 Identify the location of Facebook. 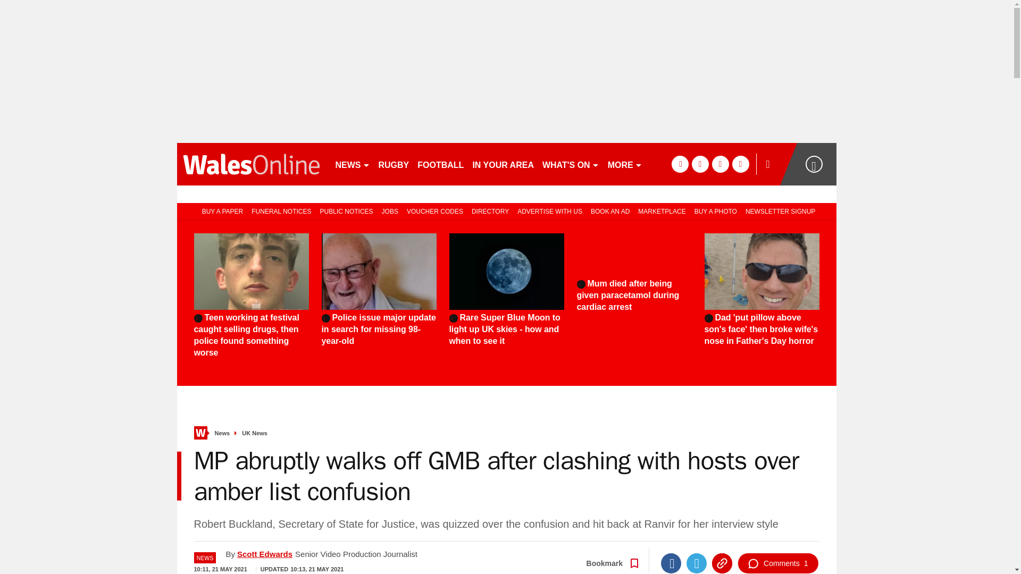
(671, 563).